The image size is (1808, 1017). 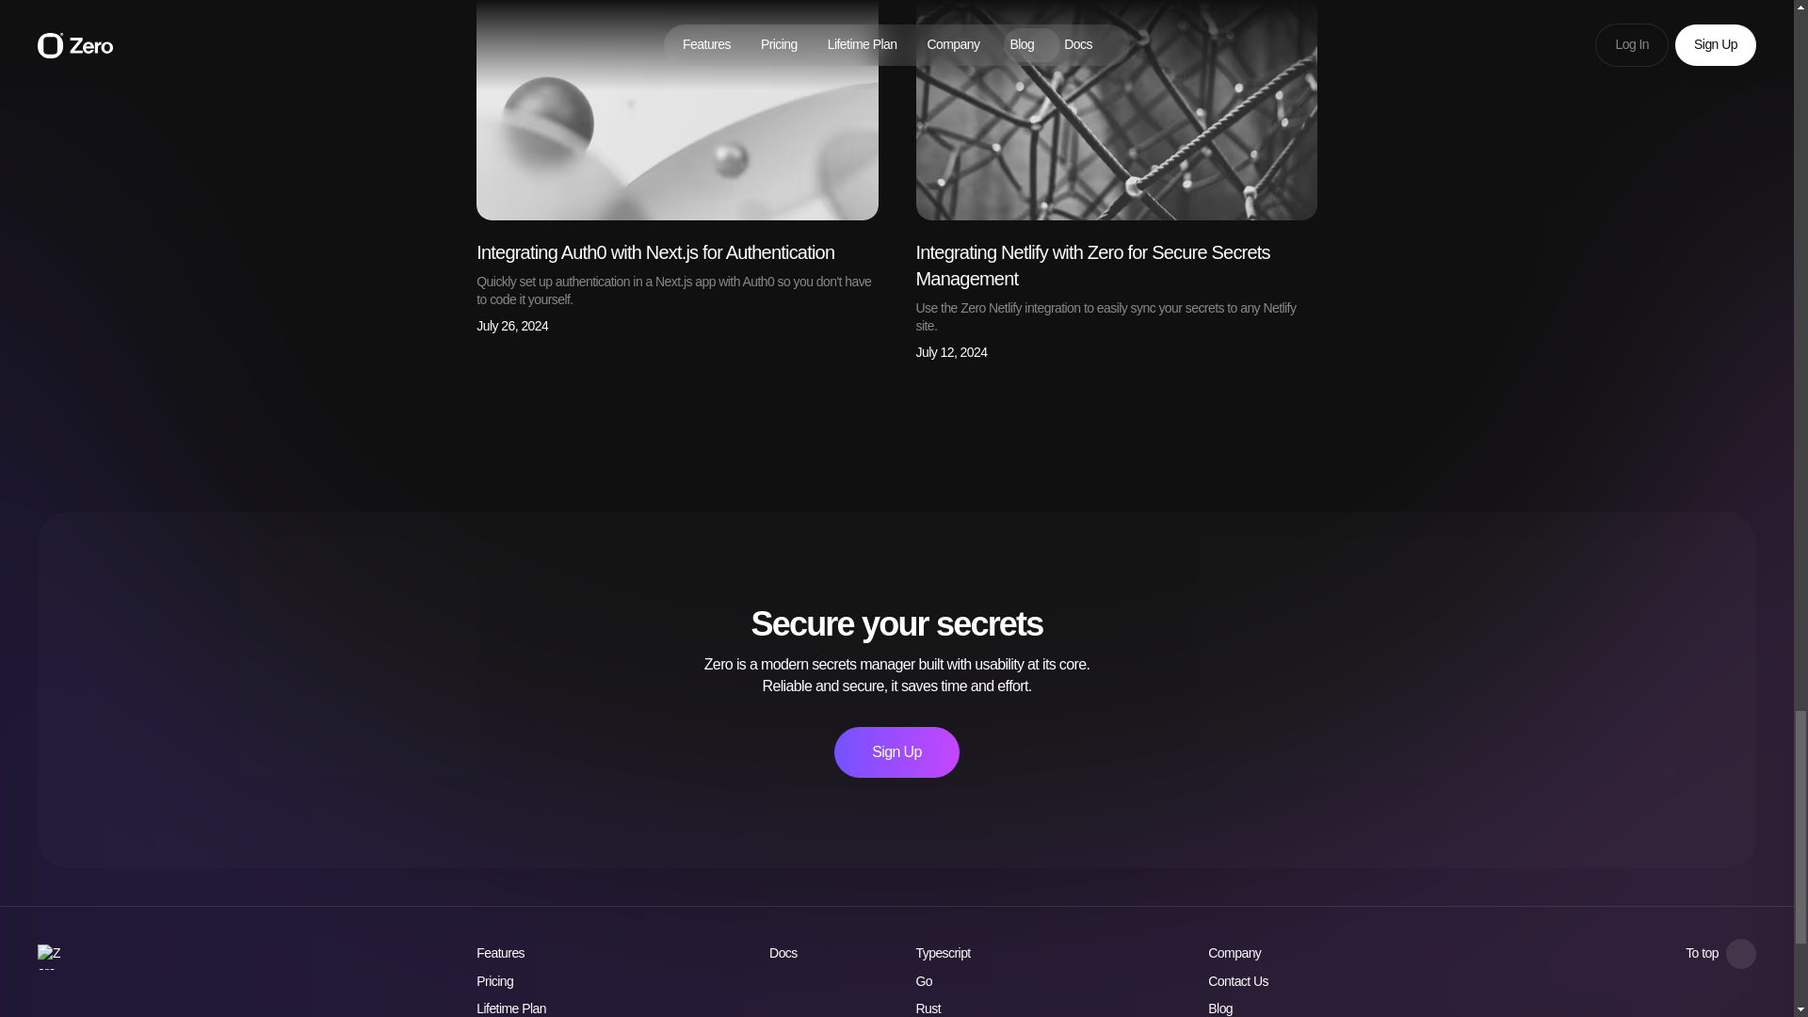 I want to click on Typescript, so click(x=896, y=752).